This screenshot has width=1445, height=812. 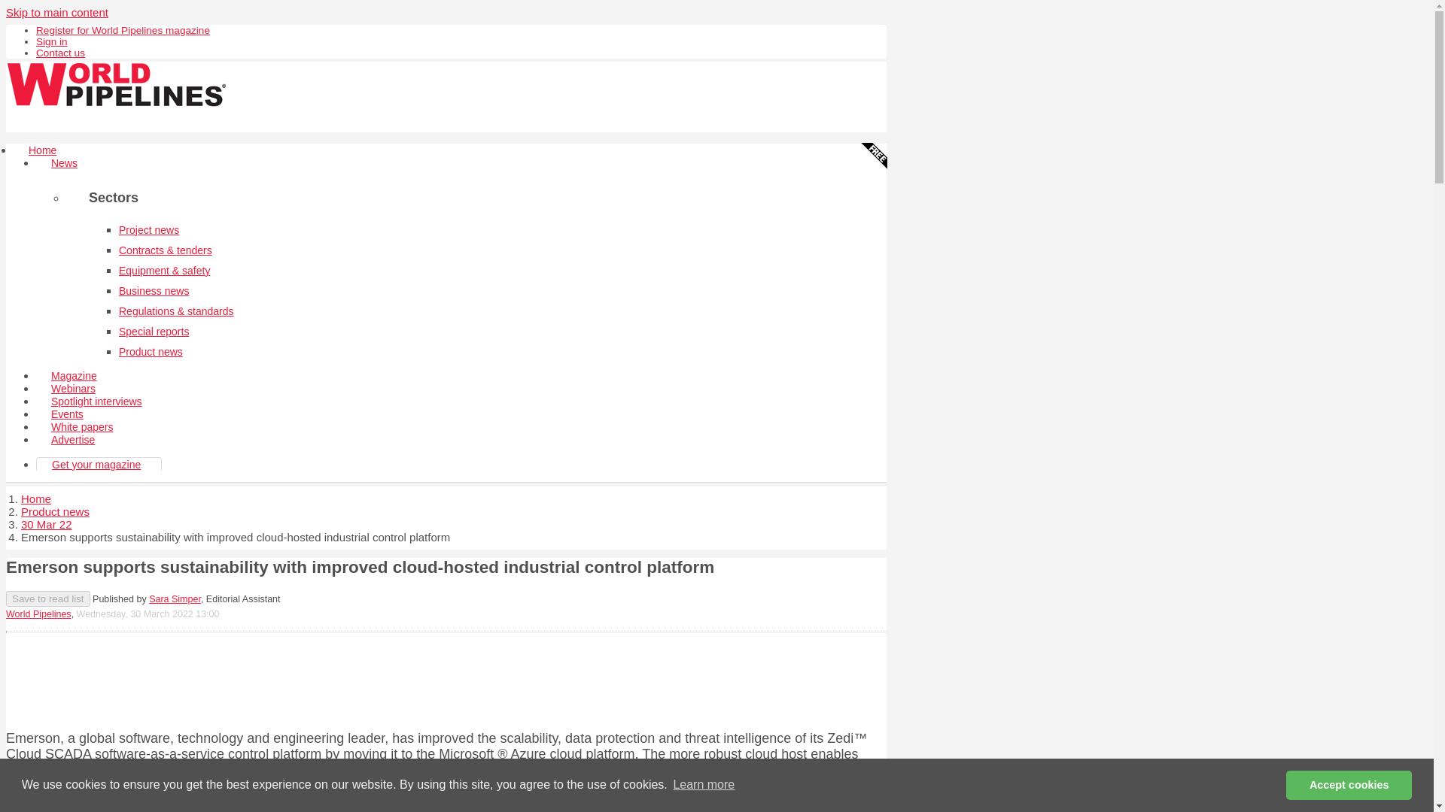 What do you see at coordinates (36, 498) in the screenshot?
I see `Home` at bounding box center [36, 498].